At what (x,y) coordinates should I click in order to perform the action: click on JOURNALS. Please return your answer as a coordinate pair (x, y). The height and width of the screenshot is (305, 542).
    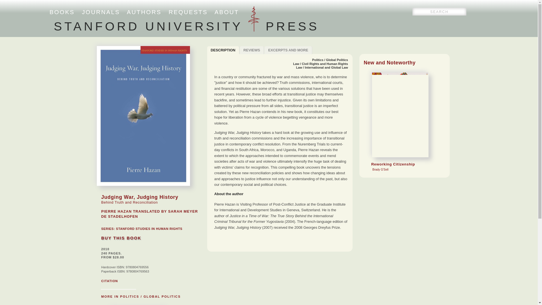
    Looking at the image, I should click on (227, 12).